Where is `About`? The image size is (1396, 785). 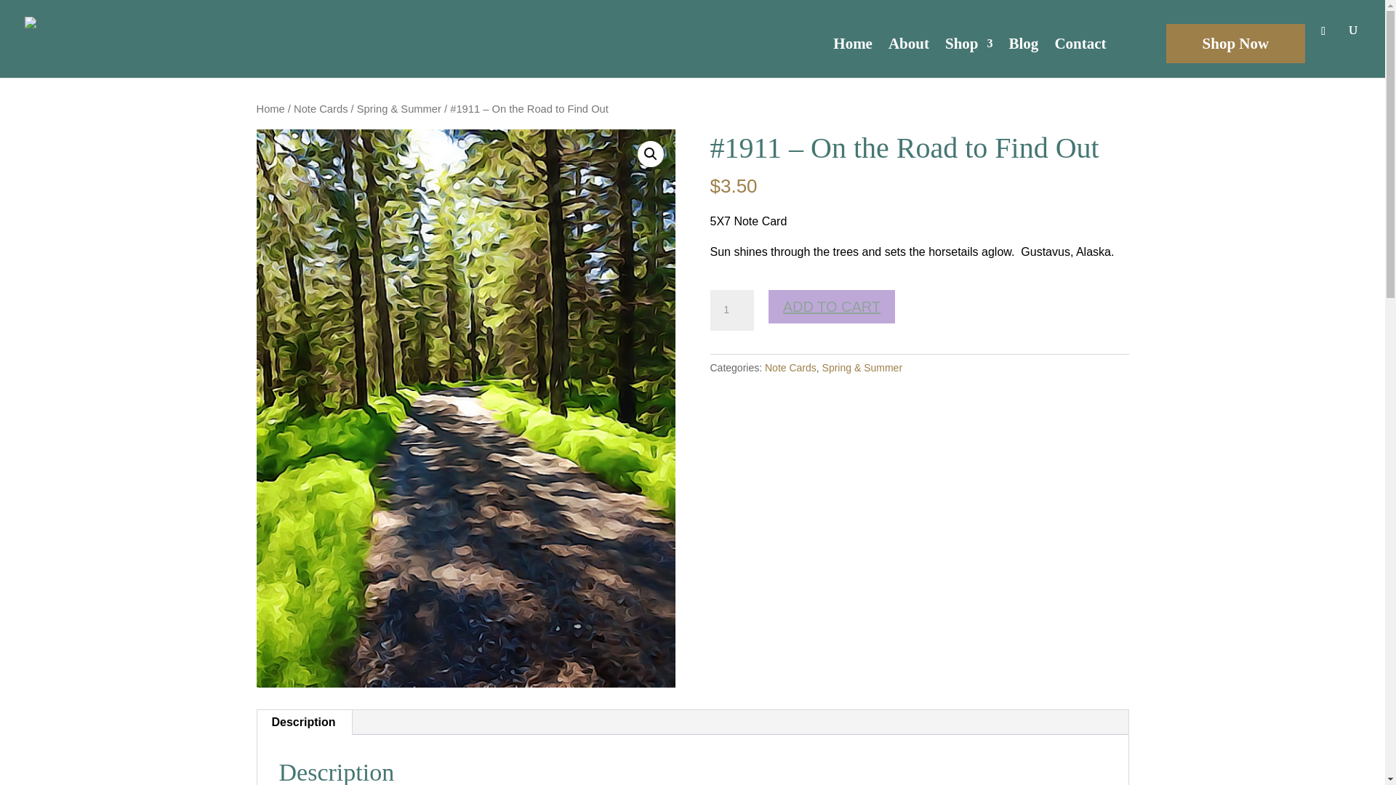
About is located at coordinates (909, 55).